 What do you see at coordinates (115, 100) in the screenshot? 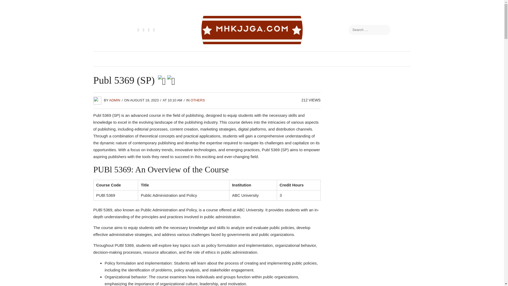
I see `ADMIN` at bounding box center [115, 100].